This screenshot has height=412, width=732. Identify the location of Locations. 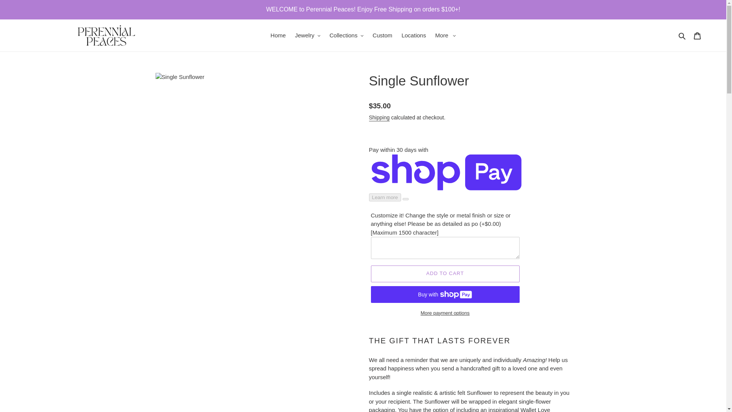
(413, 35).